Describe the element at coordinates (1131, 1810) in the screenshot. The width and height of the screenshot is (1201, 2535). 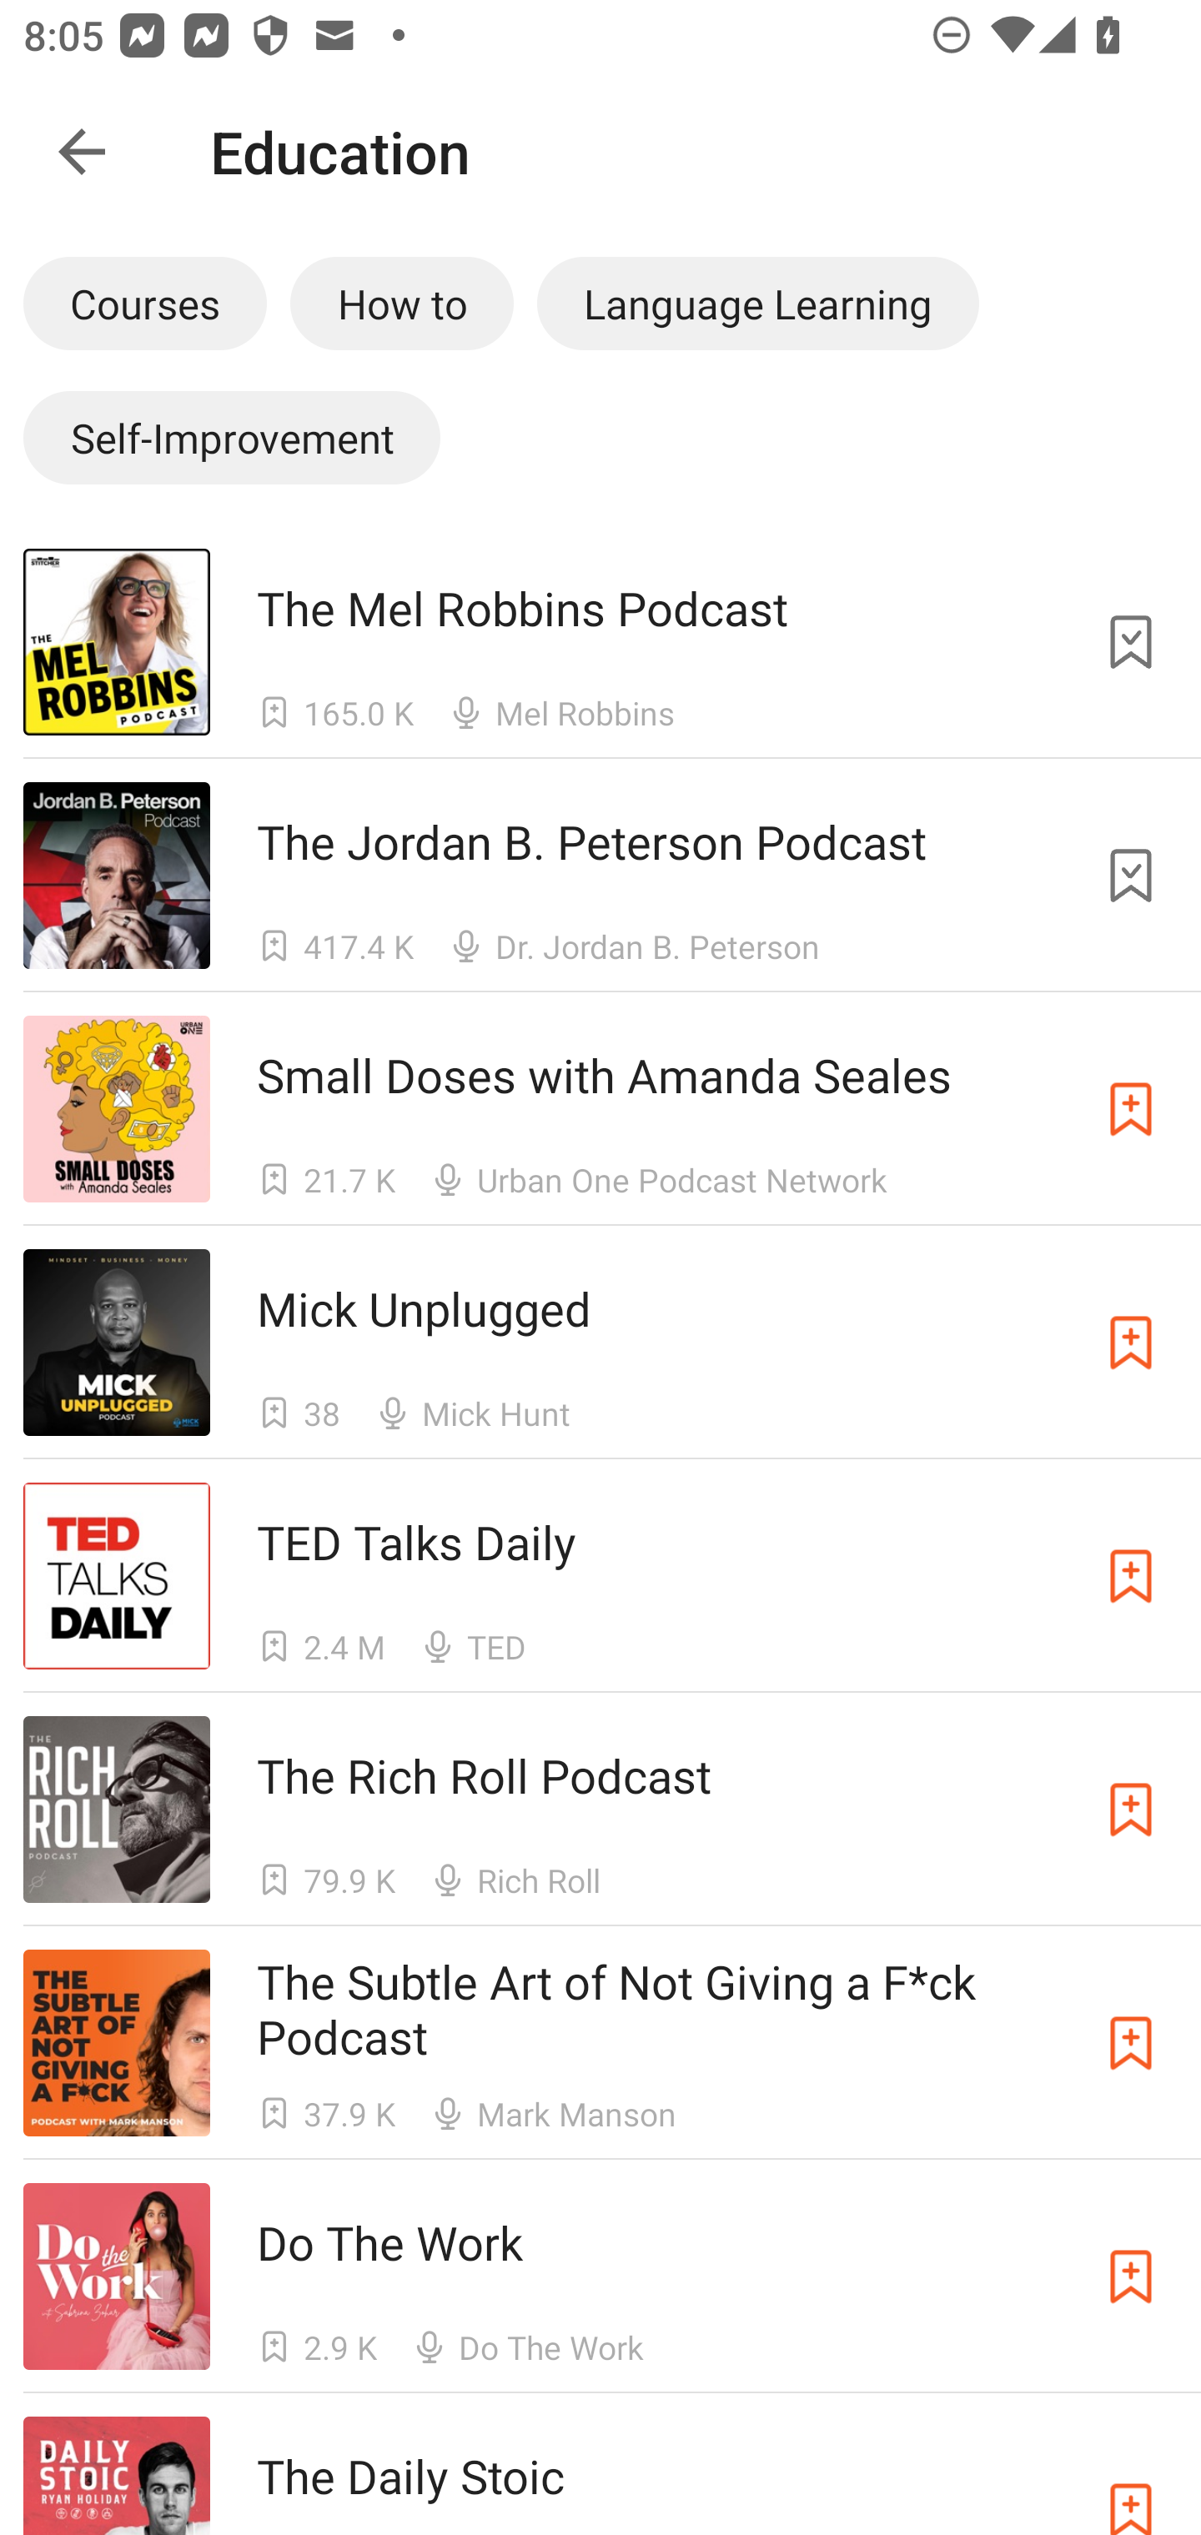
I see `Subscribe` at that location.